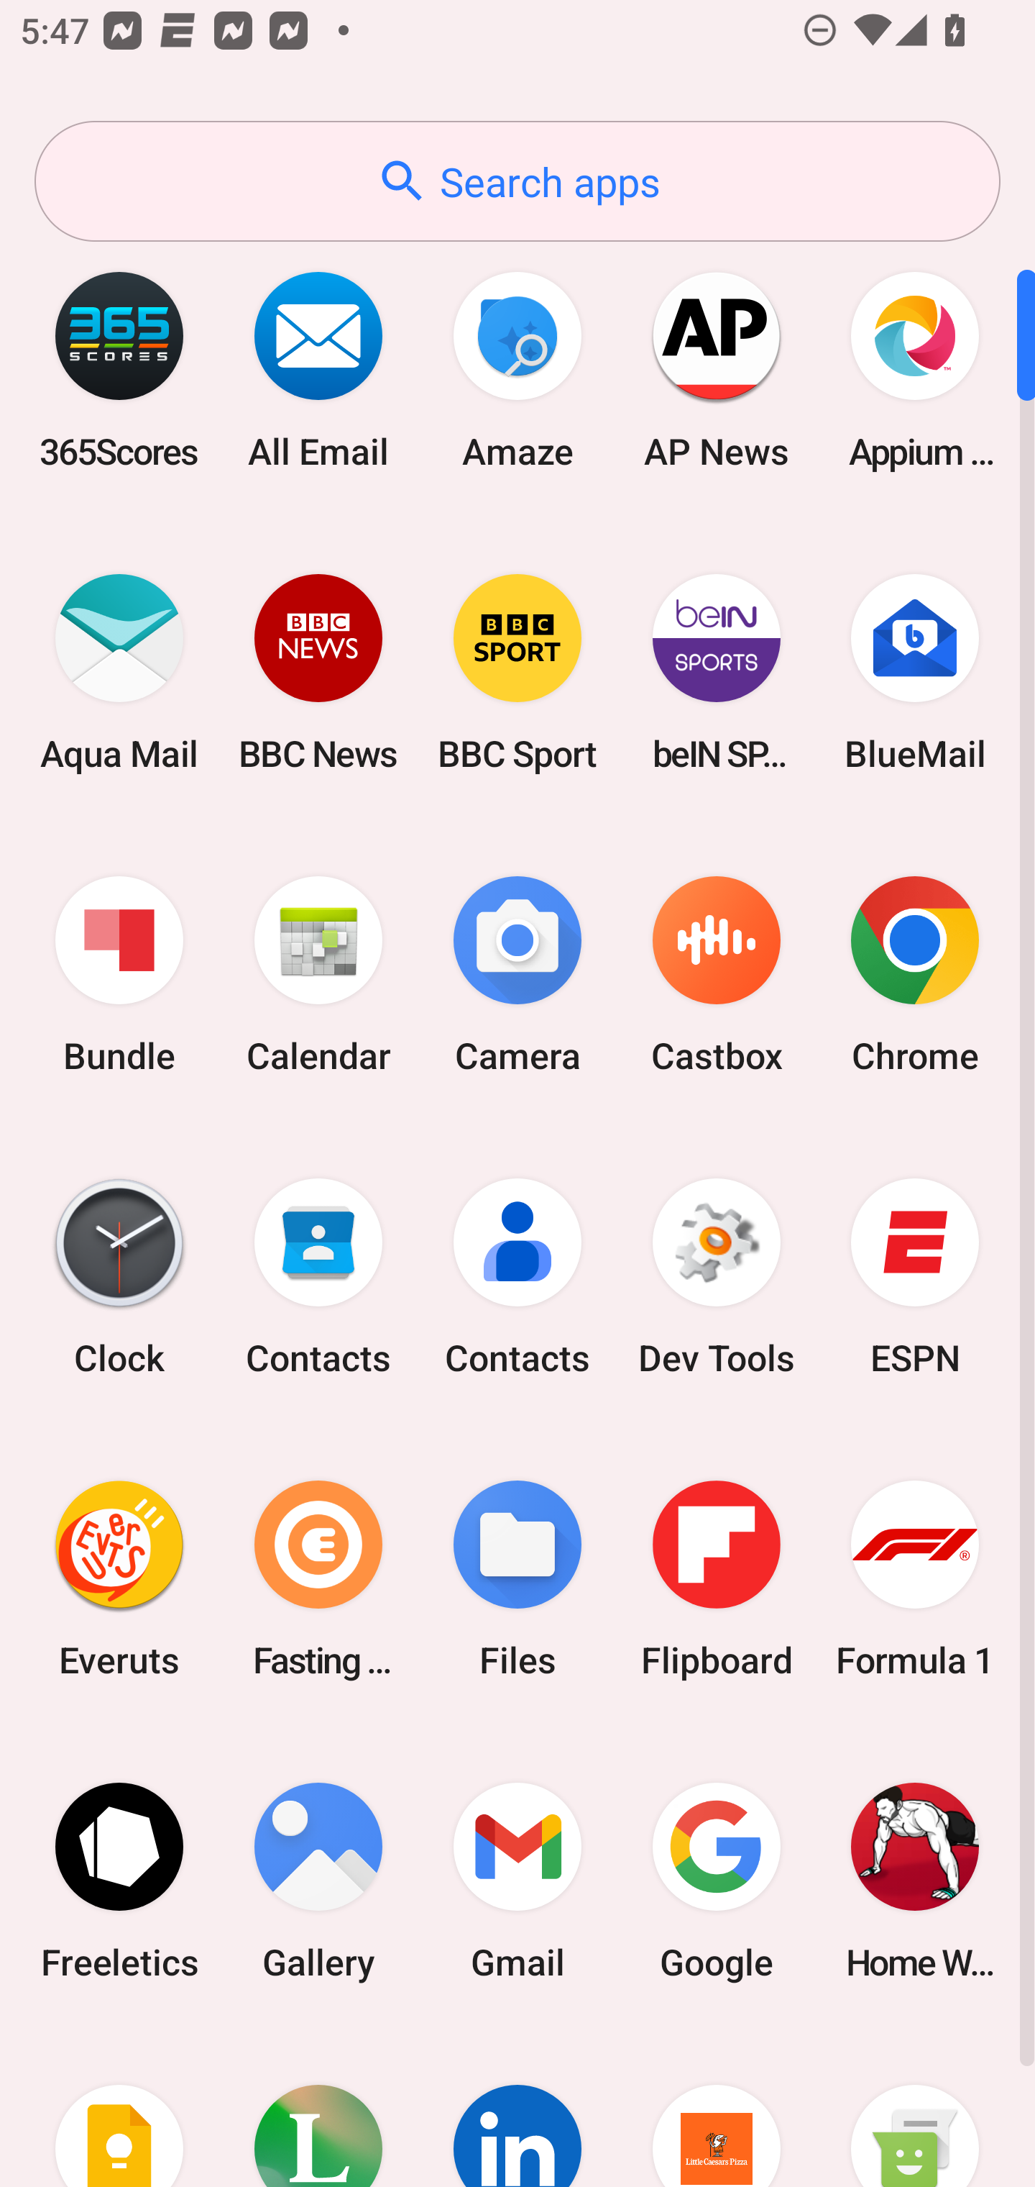 This screenshot has height=2187, width=1035. Describe the element at coordinates (915, 370) in the screenshot. I see `Appium Settings` at that location.